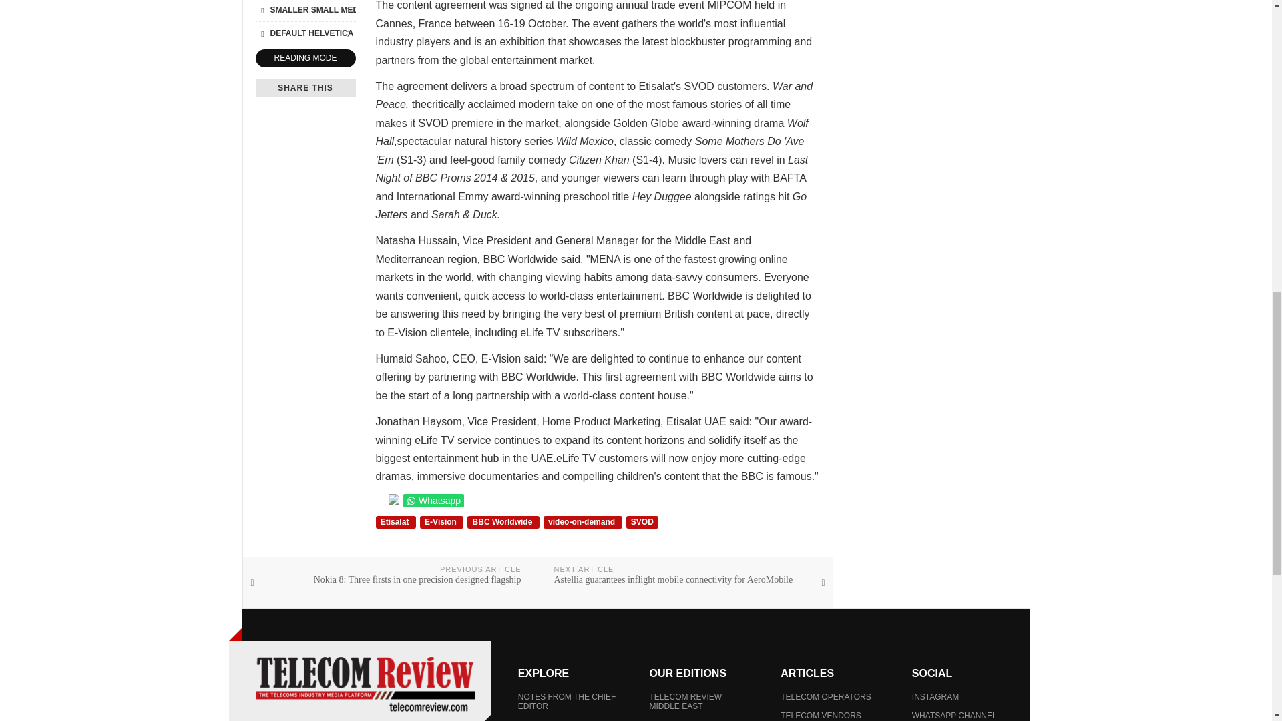 The width and height of the screenshot is (1282, 721). What do you see at coordinates (347, 9) in the screenshot?
I see `Bigger Font` at bounding box center [347, 9].